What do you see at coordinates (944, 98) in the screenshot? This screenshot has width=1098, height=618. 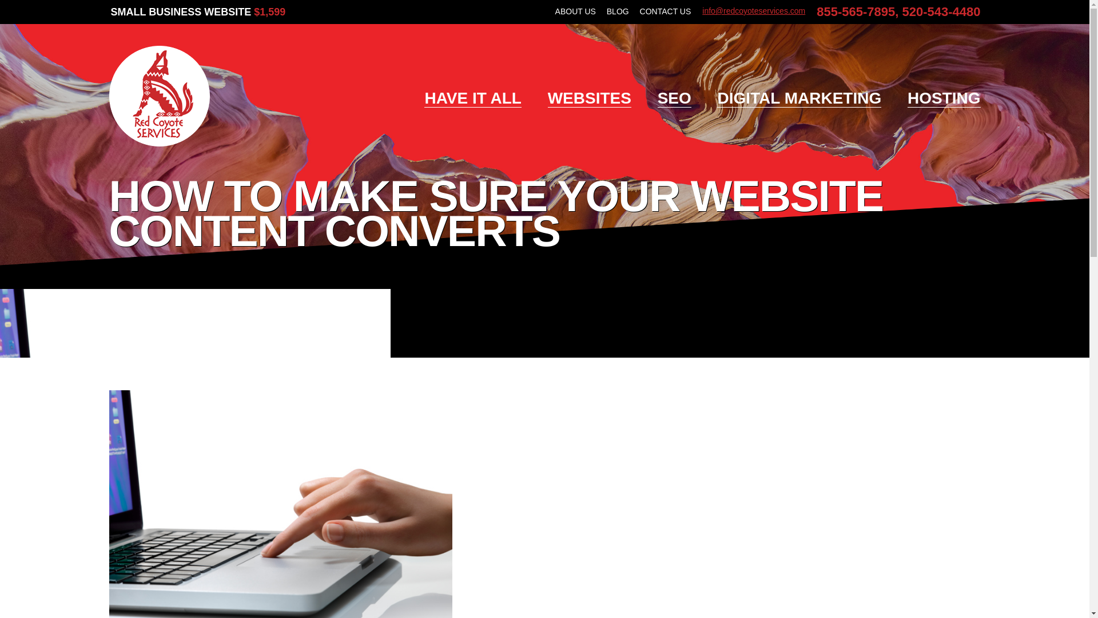 I see `HOSTING` at bounding box center [944, 98].